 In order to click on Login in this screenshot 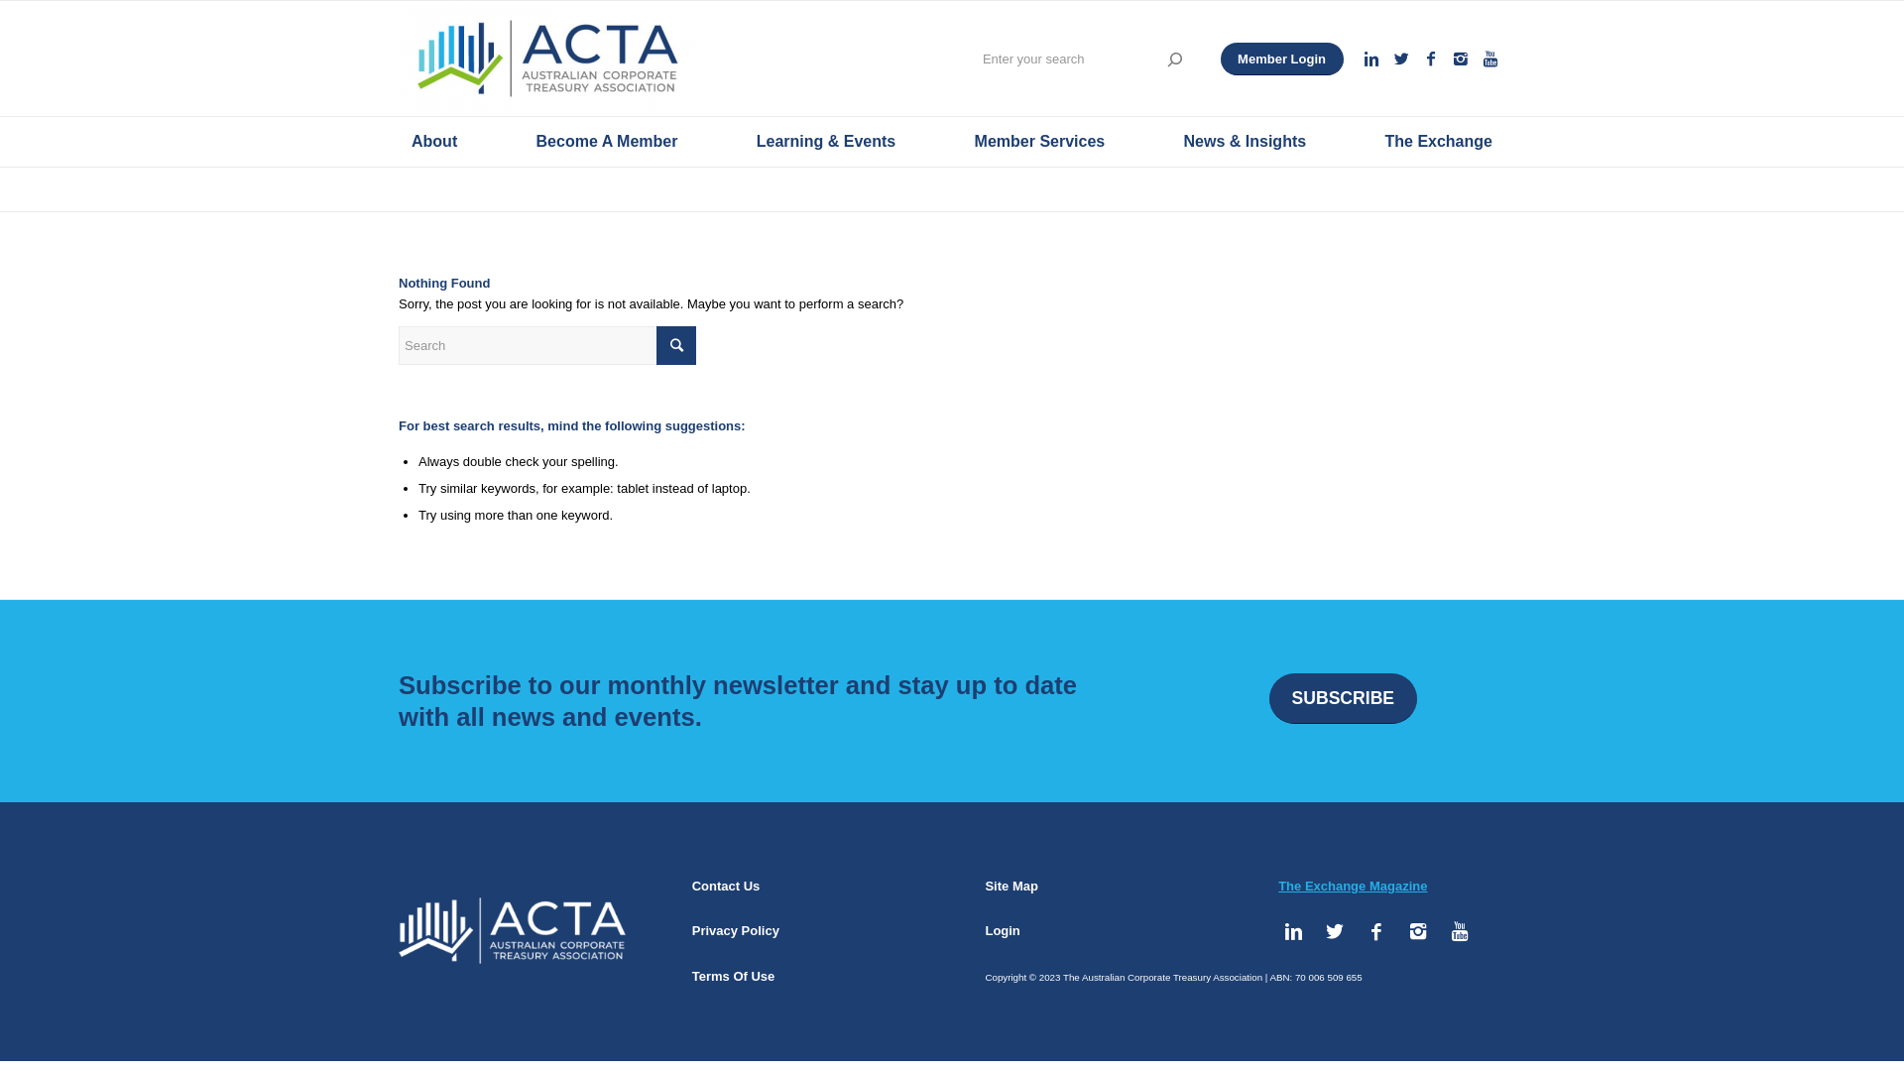, I will do `click(1002, 930)`.